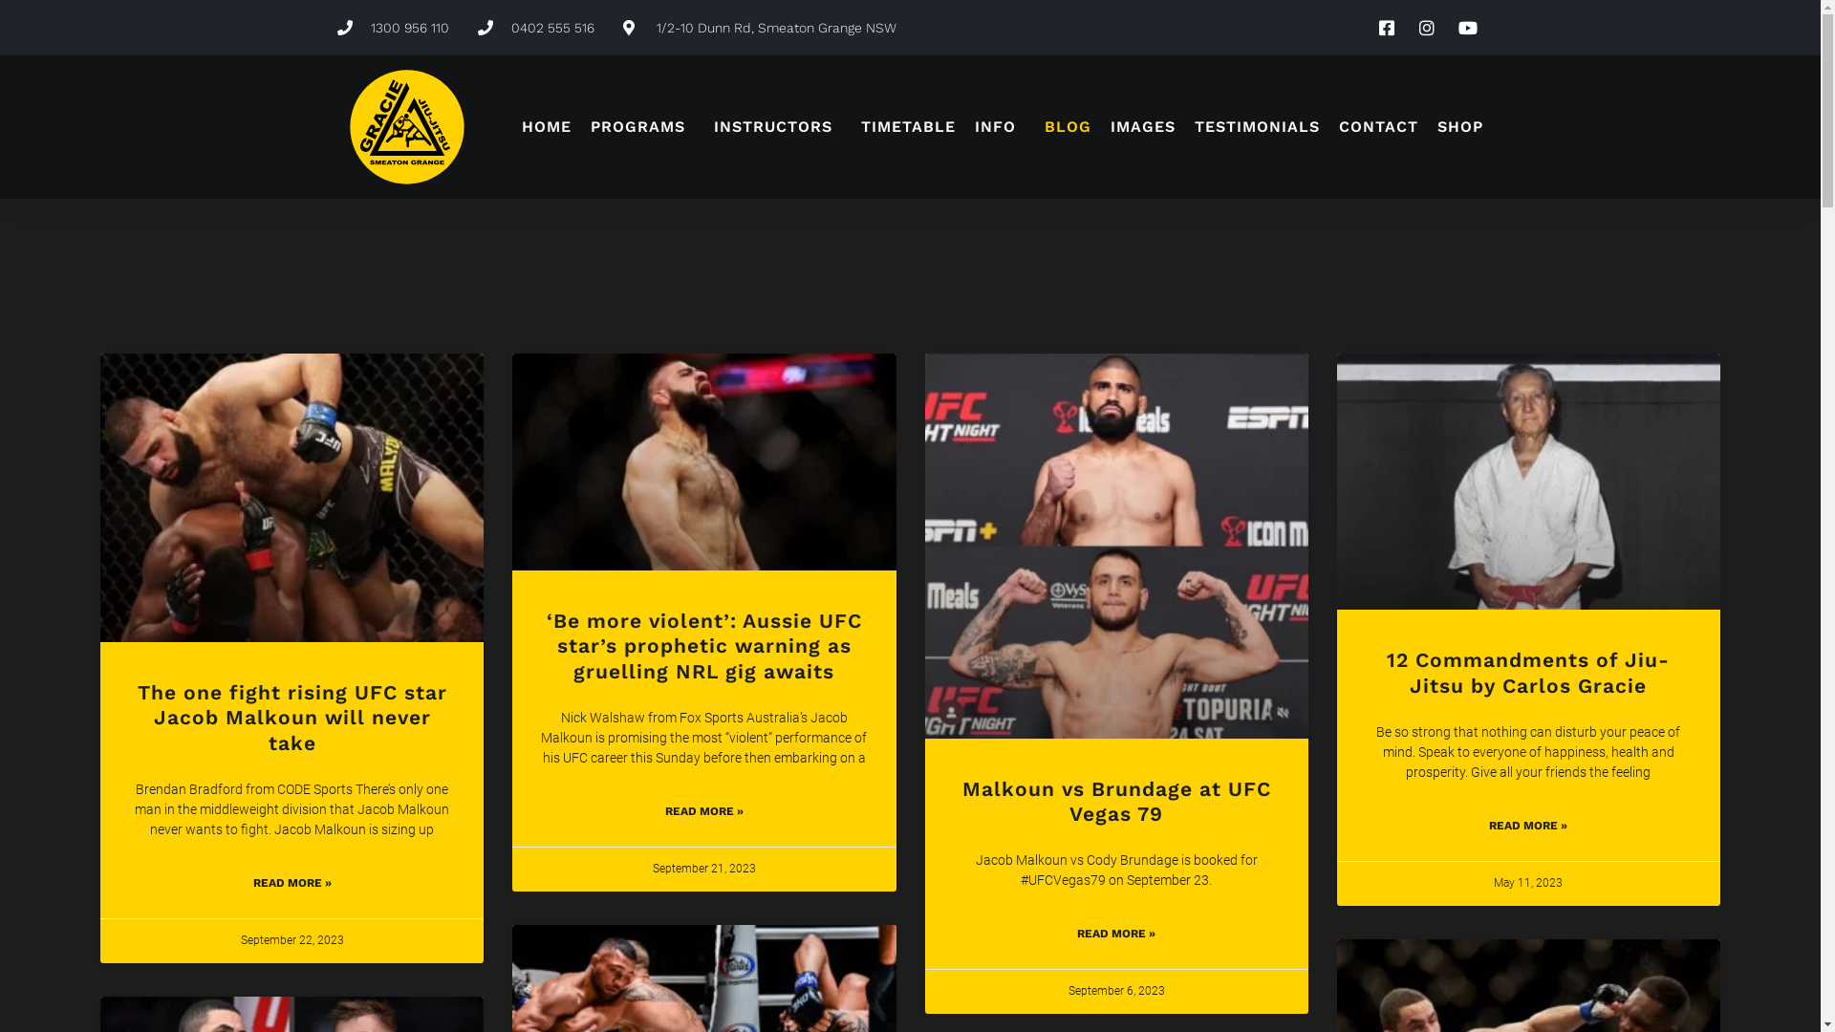 The height and width of the screenshot is (1032, 1835). Describe the element at coordinates (536, 28) in the screenshot. I see `0402 555 516` at that location.